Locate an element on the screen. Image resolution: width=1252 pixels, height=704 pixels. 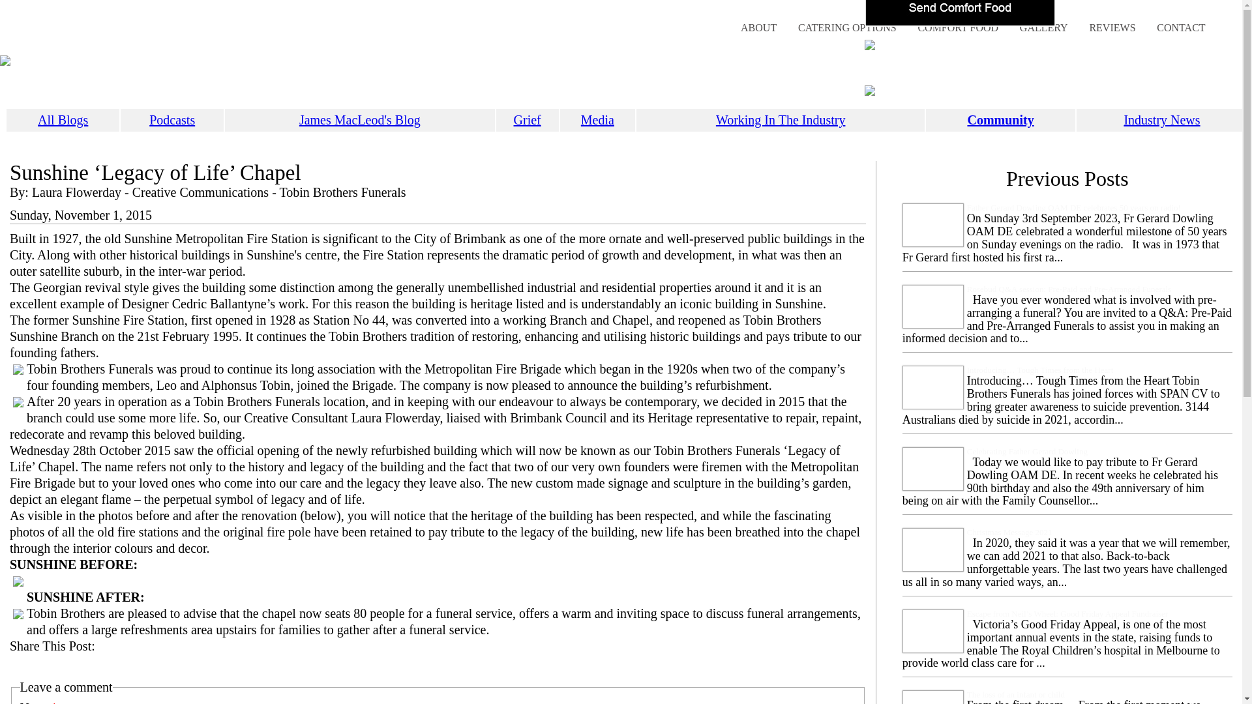
Working In The Industry is located at coordinates (781, 120).